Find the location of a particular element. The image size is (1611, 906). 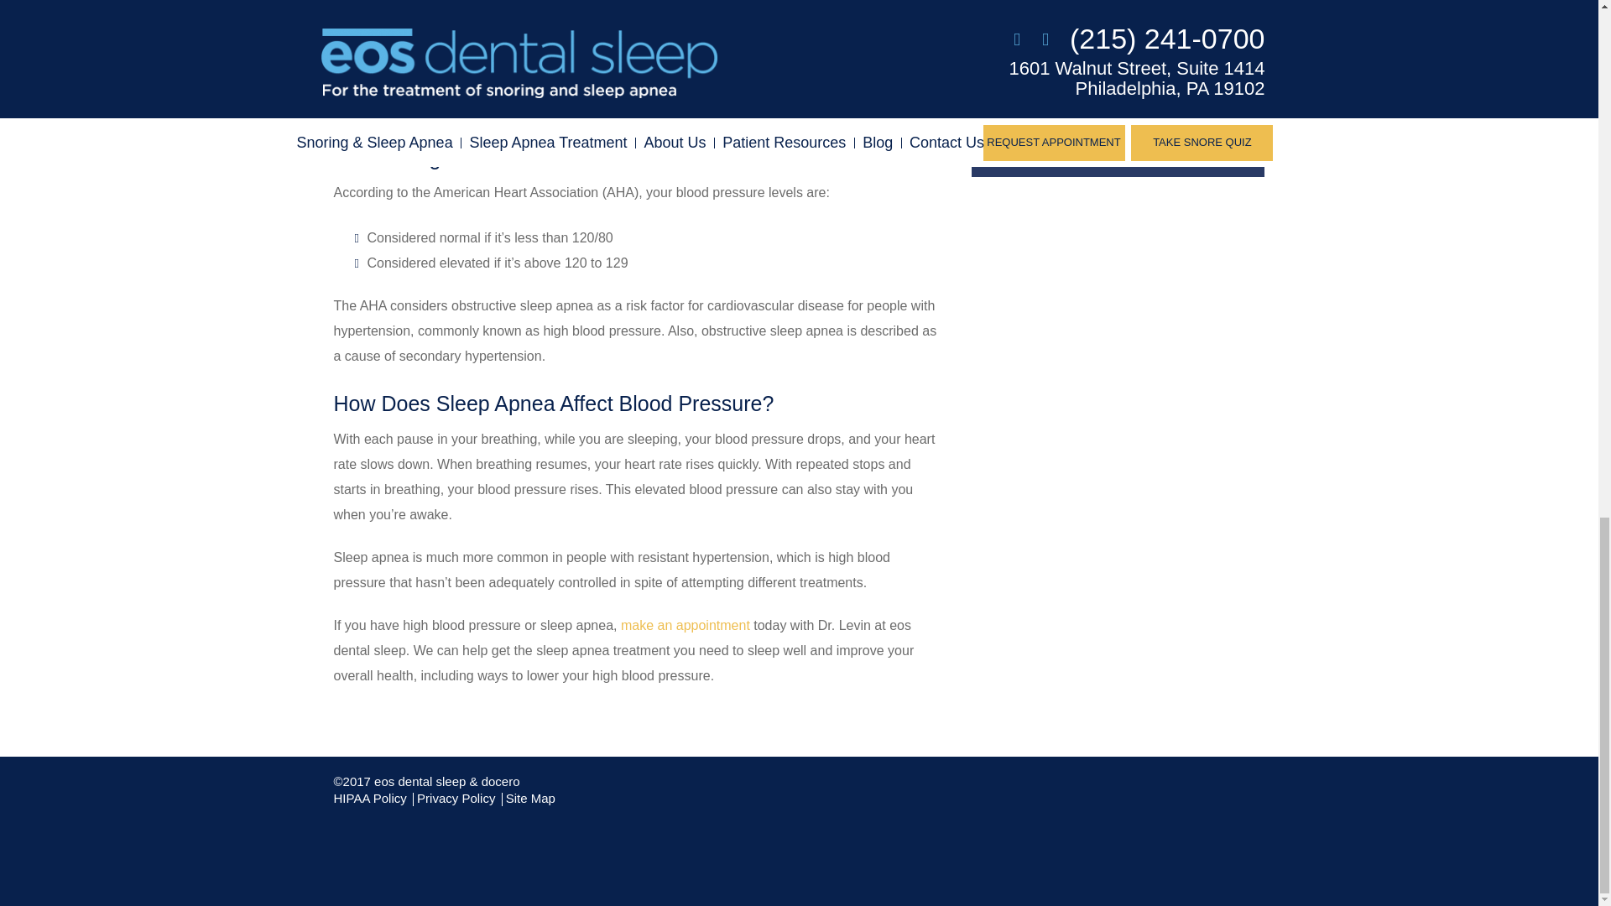

HIPAA Policy is located at coordinates (370, 798).